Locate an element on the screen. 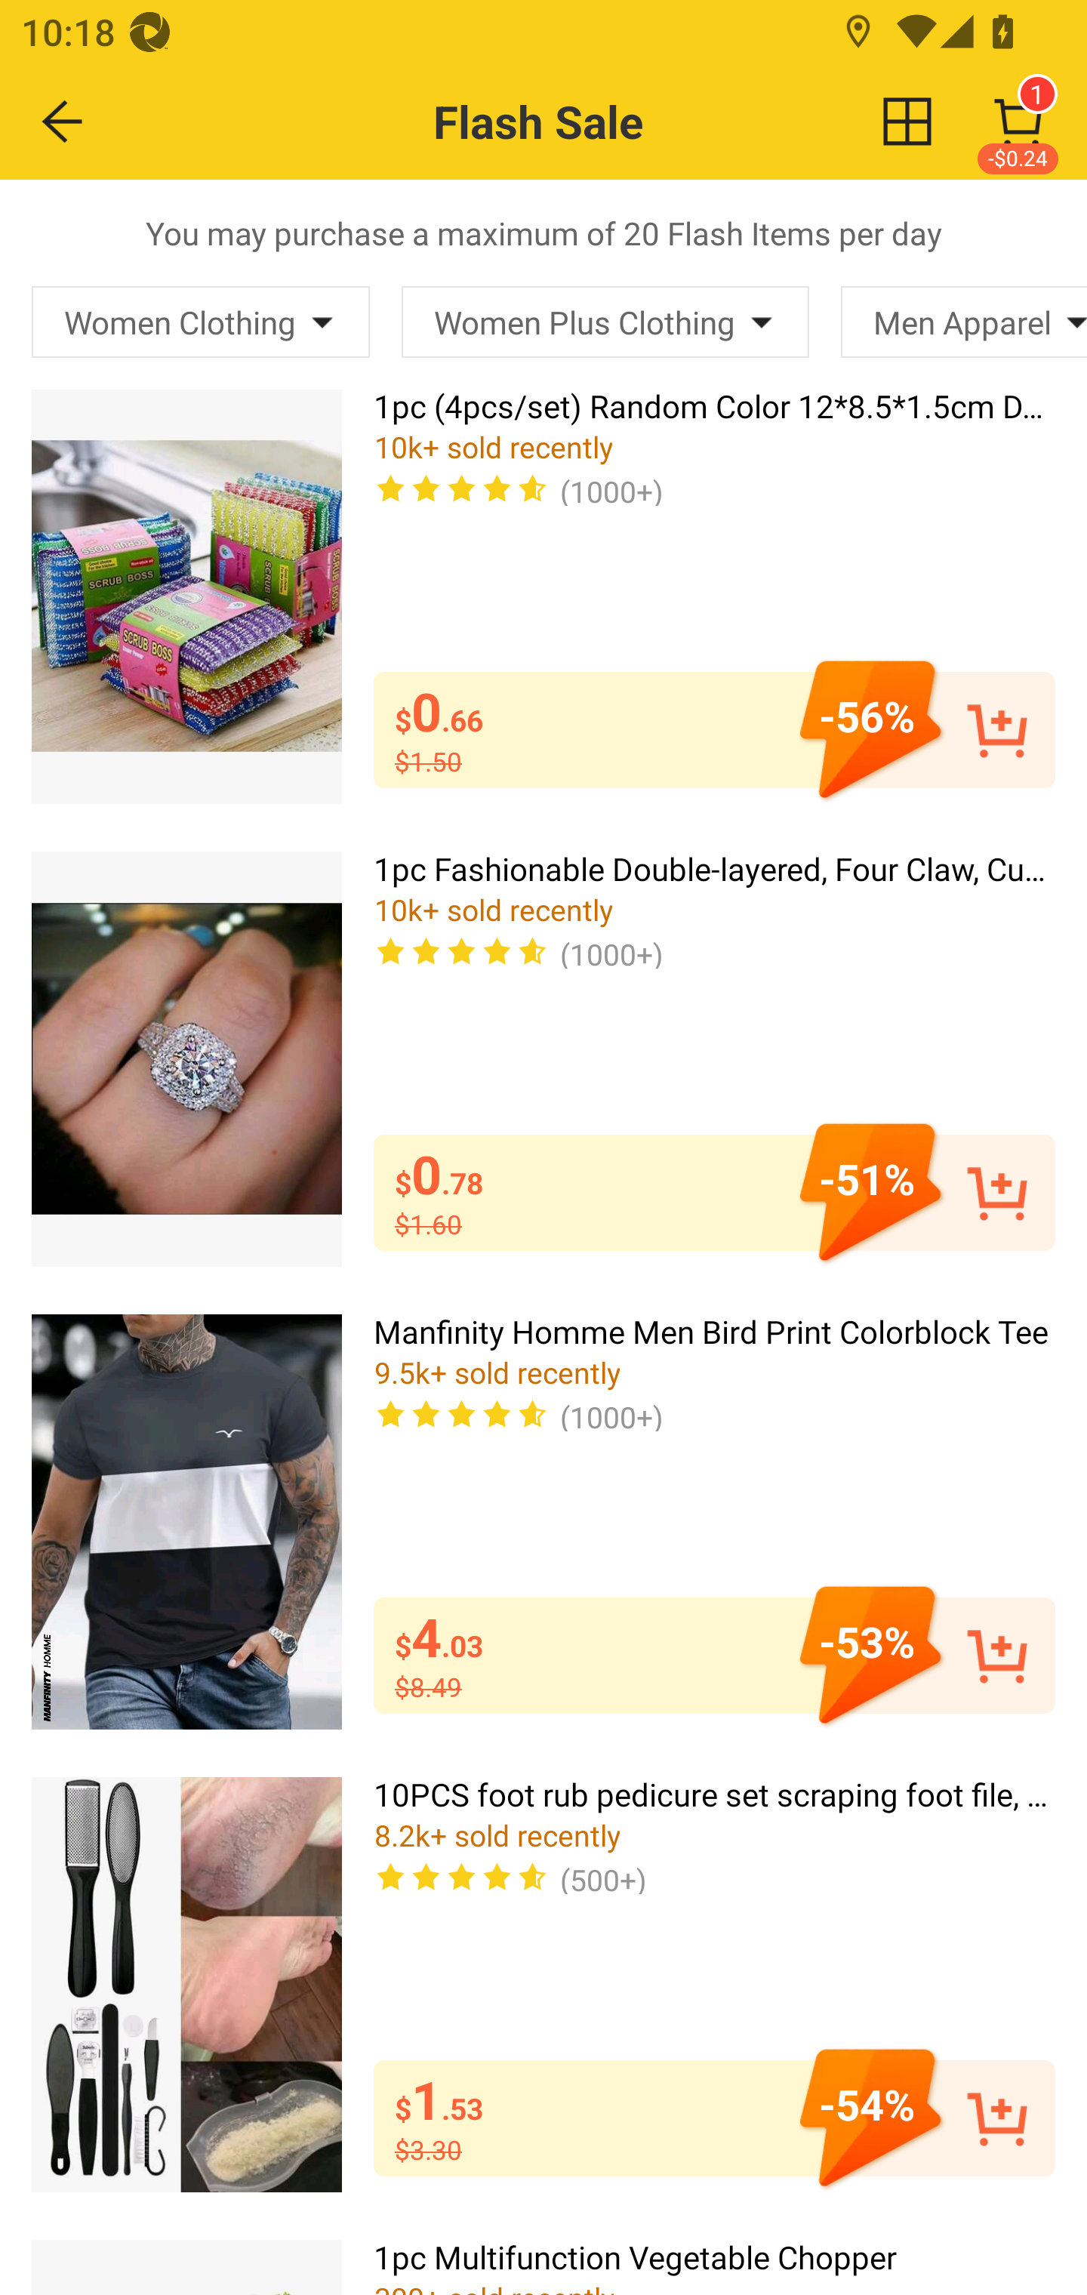  Women Plus Clothing is located at coordinates (605, 322).